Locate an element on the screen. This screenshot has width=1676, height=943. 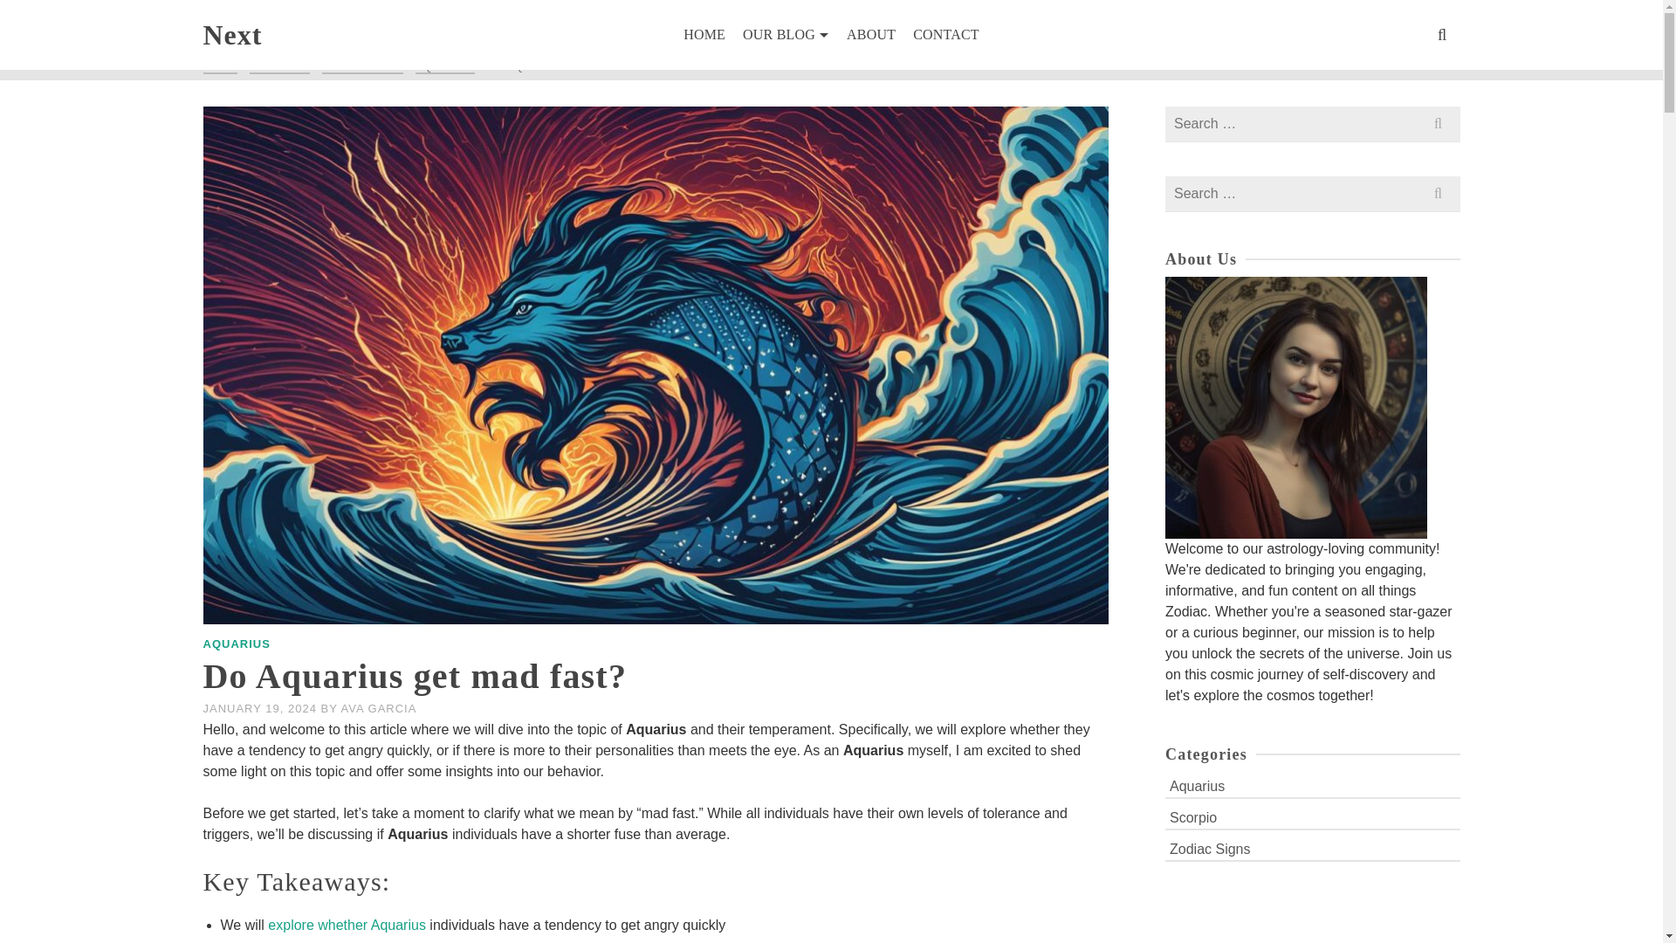
AQUARIUS is located at coordinates (445, 66).